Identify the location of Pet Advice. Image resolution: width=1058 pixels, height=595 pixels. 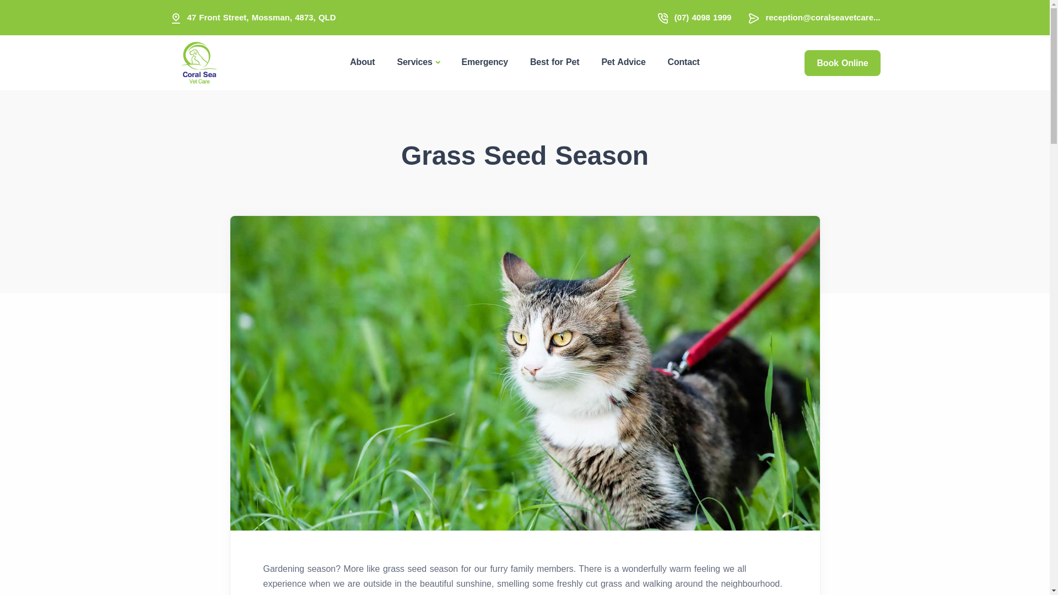
(623, 62).